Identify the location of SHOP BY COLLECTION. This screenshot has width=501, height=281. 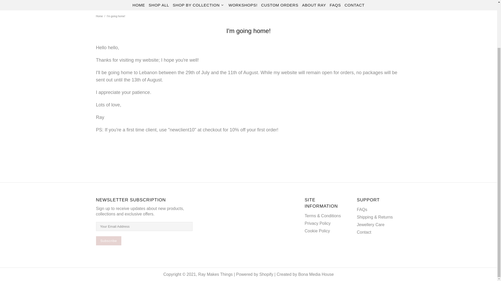
(199, 5).